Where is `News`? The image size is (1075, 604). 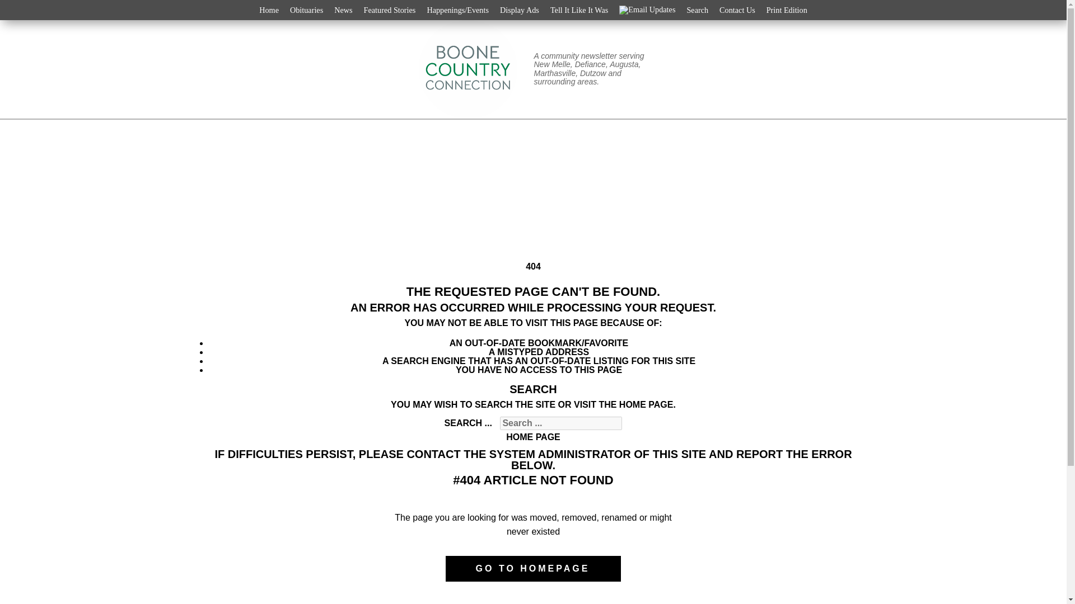 News is located at coordinates (343, 10).